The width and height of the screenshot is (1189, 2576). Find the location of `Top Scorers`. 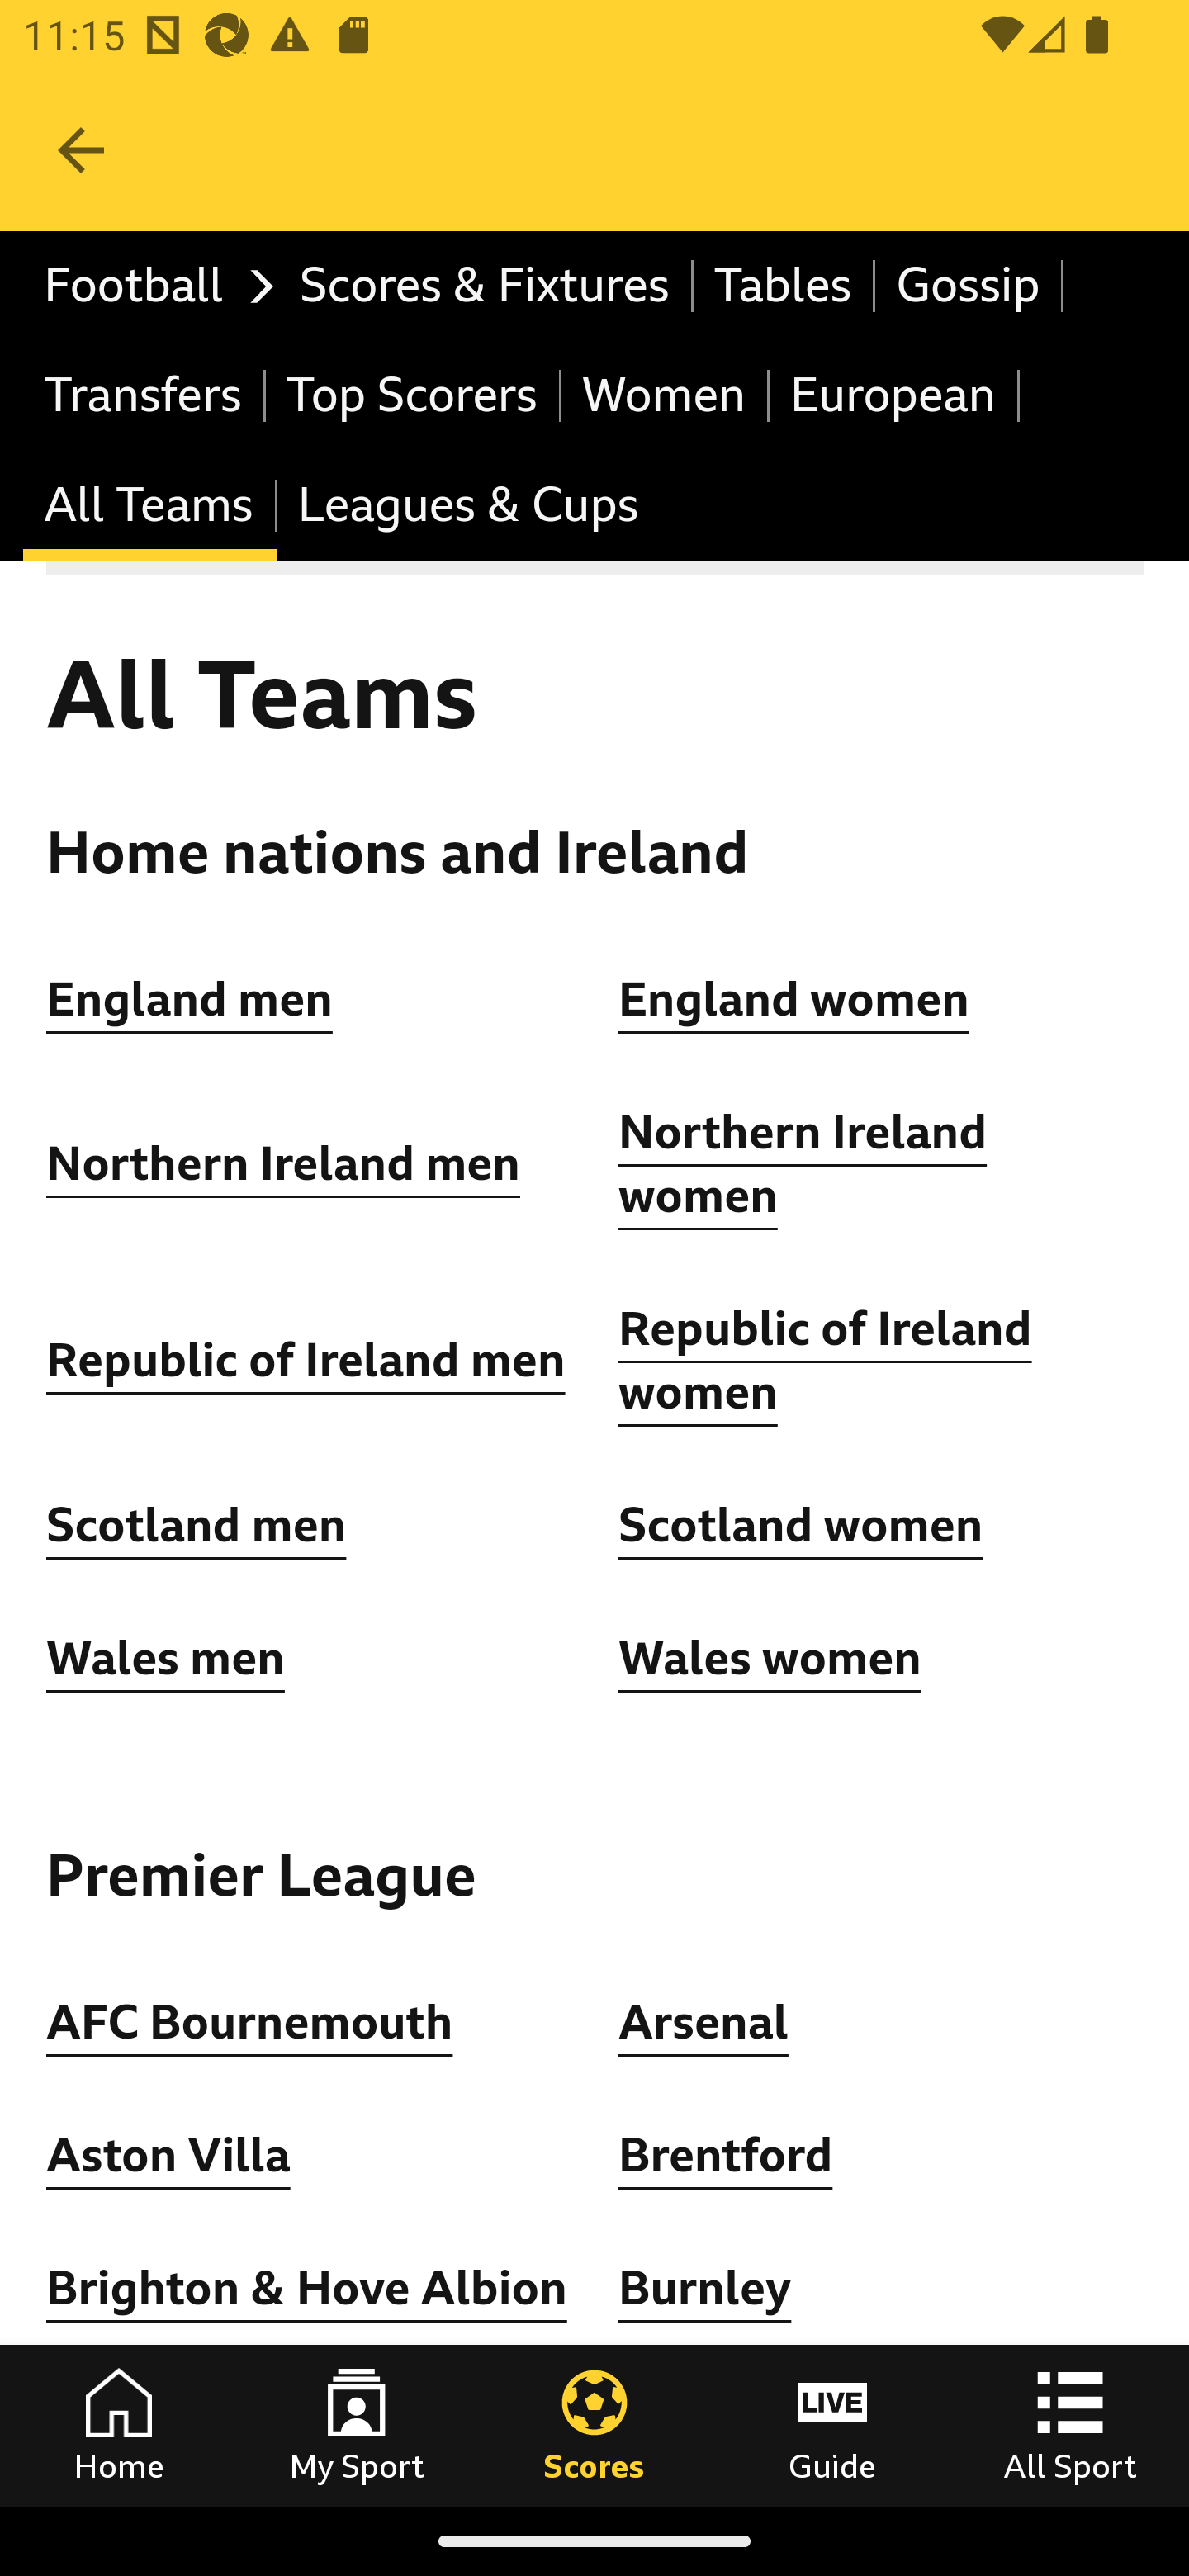

Top Scorers is located at coordinates (413, 395).